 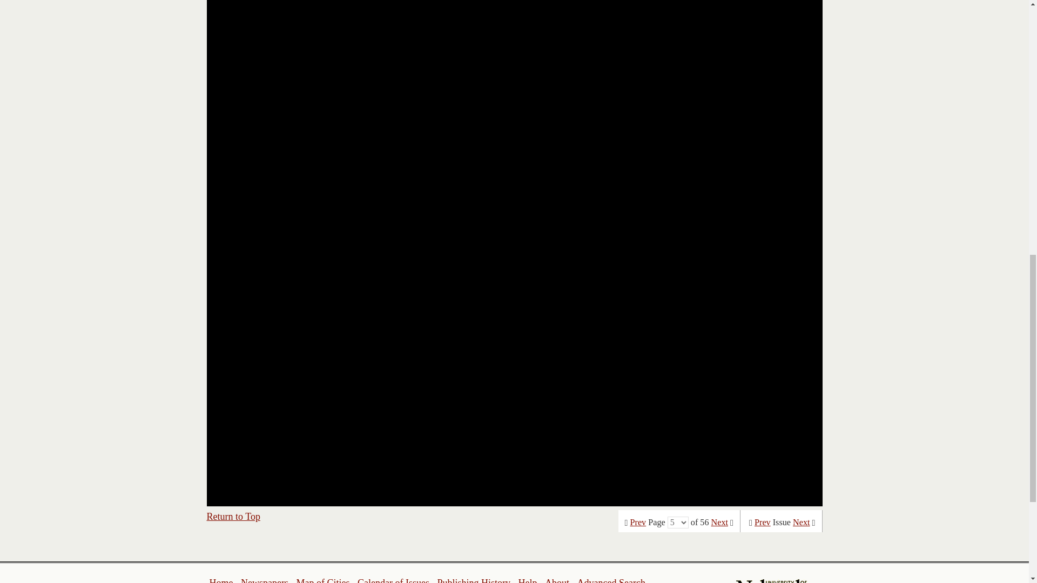 What do you see at coordinates (610, 580) in the screenshot?
I see `Advanced Search` at bounding box center [610, 580].